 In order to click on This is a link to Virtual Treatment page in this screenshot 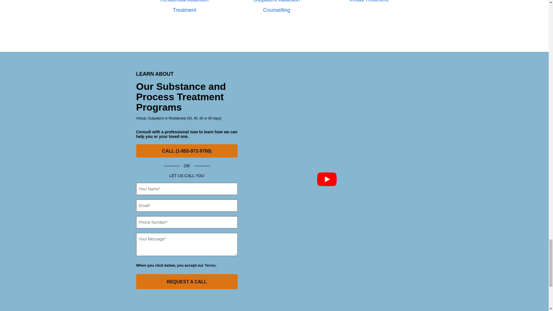, I will do `click(369, 1)`.